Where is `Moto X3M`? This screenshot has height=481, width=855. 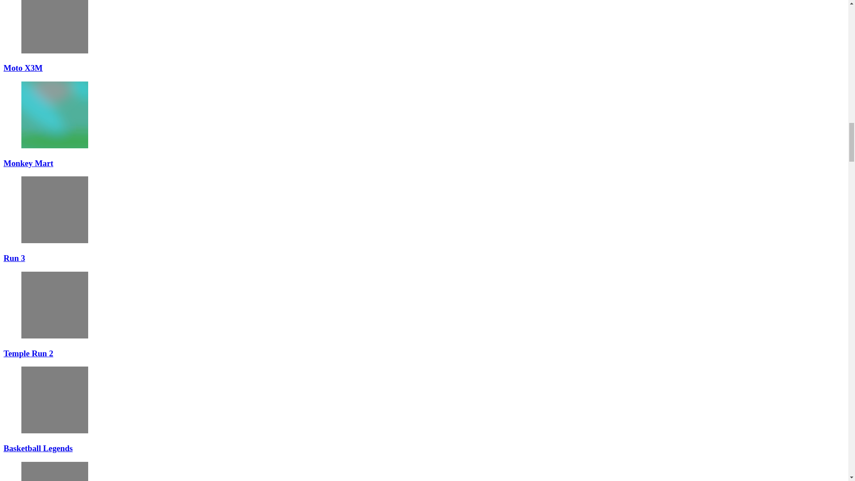 Moto X3M is located at coordinates (23, 68).